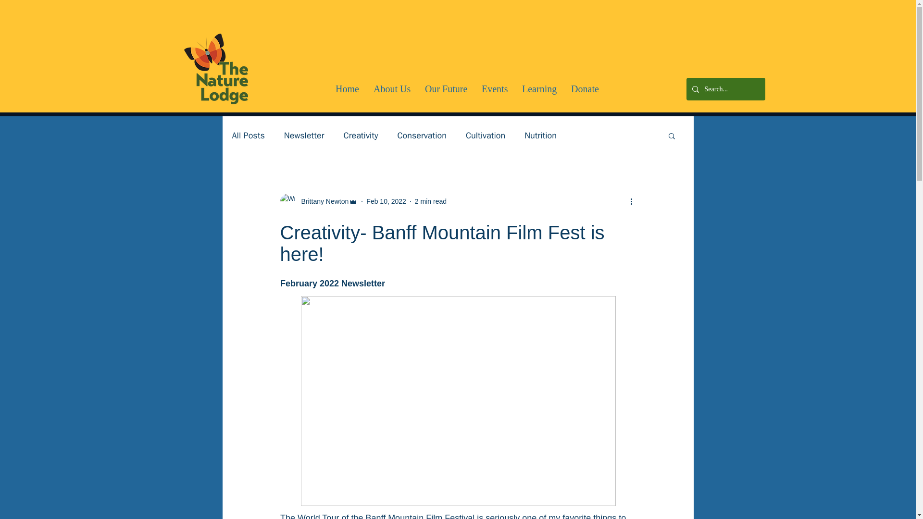  Describe the element at coordinates (431, 201) in the screenshot. I see `2 min read` at that location.